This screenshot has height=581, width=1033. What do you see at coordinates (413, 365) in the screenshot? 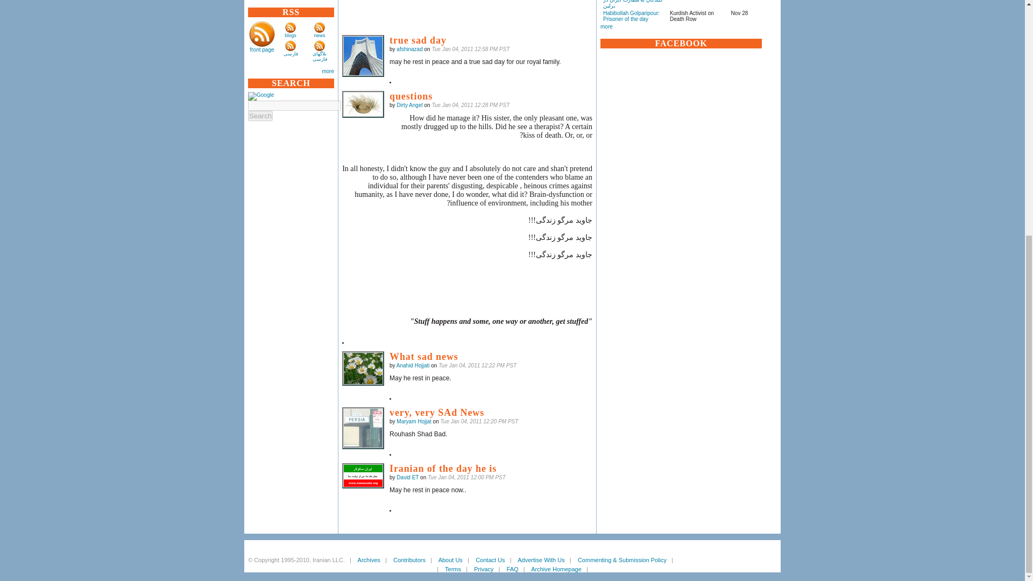
I see `View user profile.` at bounding box center [413, 365].